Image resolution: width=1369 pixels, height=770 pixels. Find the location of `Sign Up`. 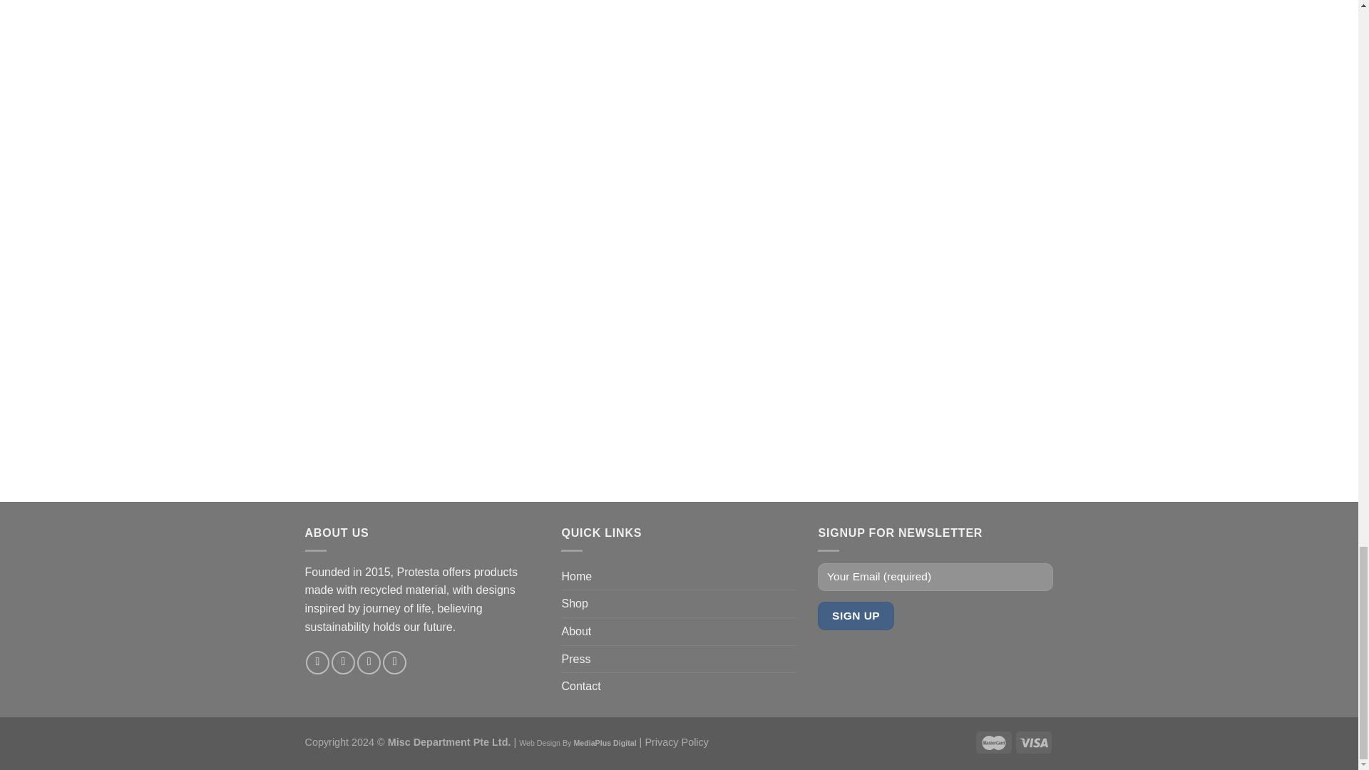

Sign Up is located at coordinates (856, 615).